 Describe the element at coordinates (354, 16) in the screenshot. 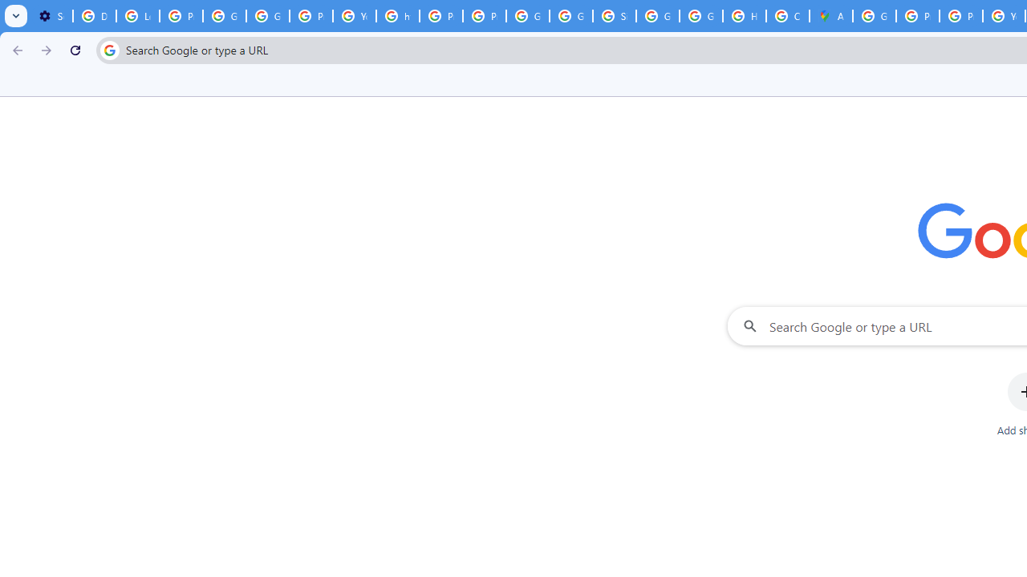

I see `YouTube` at that location.